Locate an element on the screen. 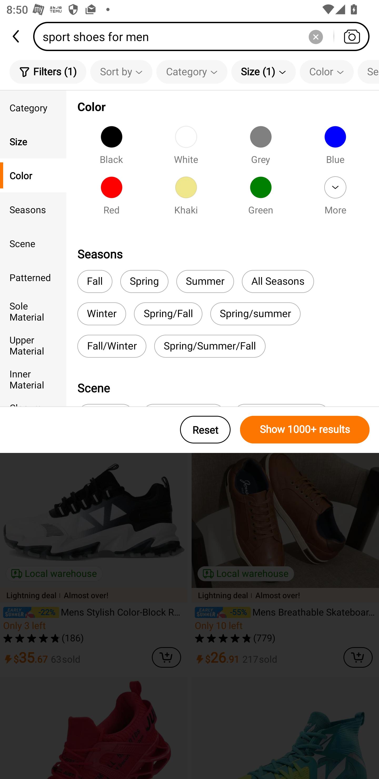 This screenshot has width=379, height=779. Size is located at coordinates (33, 141).